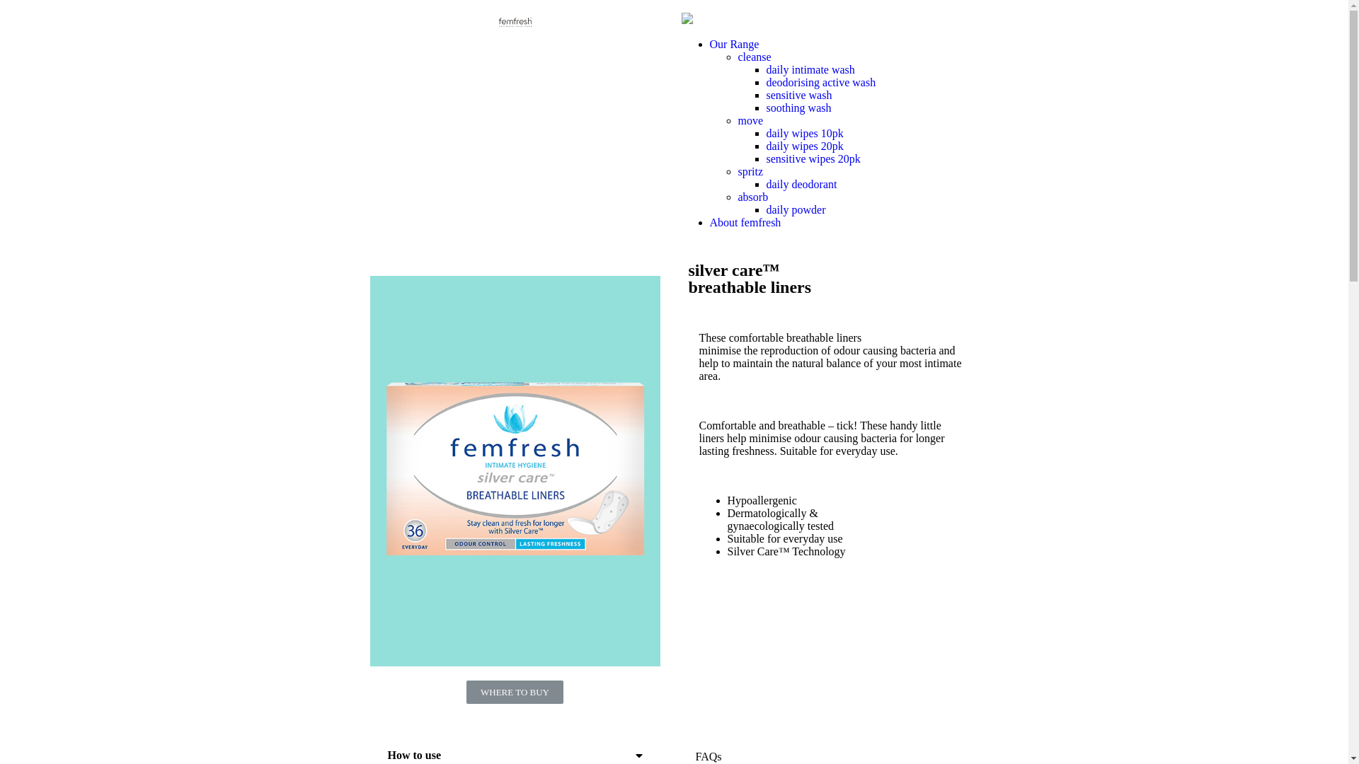 The width and height of the screenshot is (1359, 764). I want to click on spritz, so click(750, 171).